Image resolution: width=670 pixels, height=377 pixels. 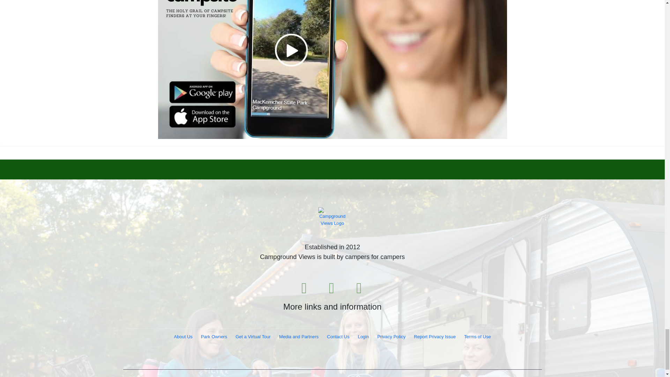 I want to click on Park Owners, so click(x=214, y=337).